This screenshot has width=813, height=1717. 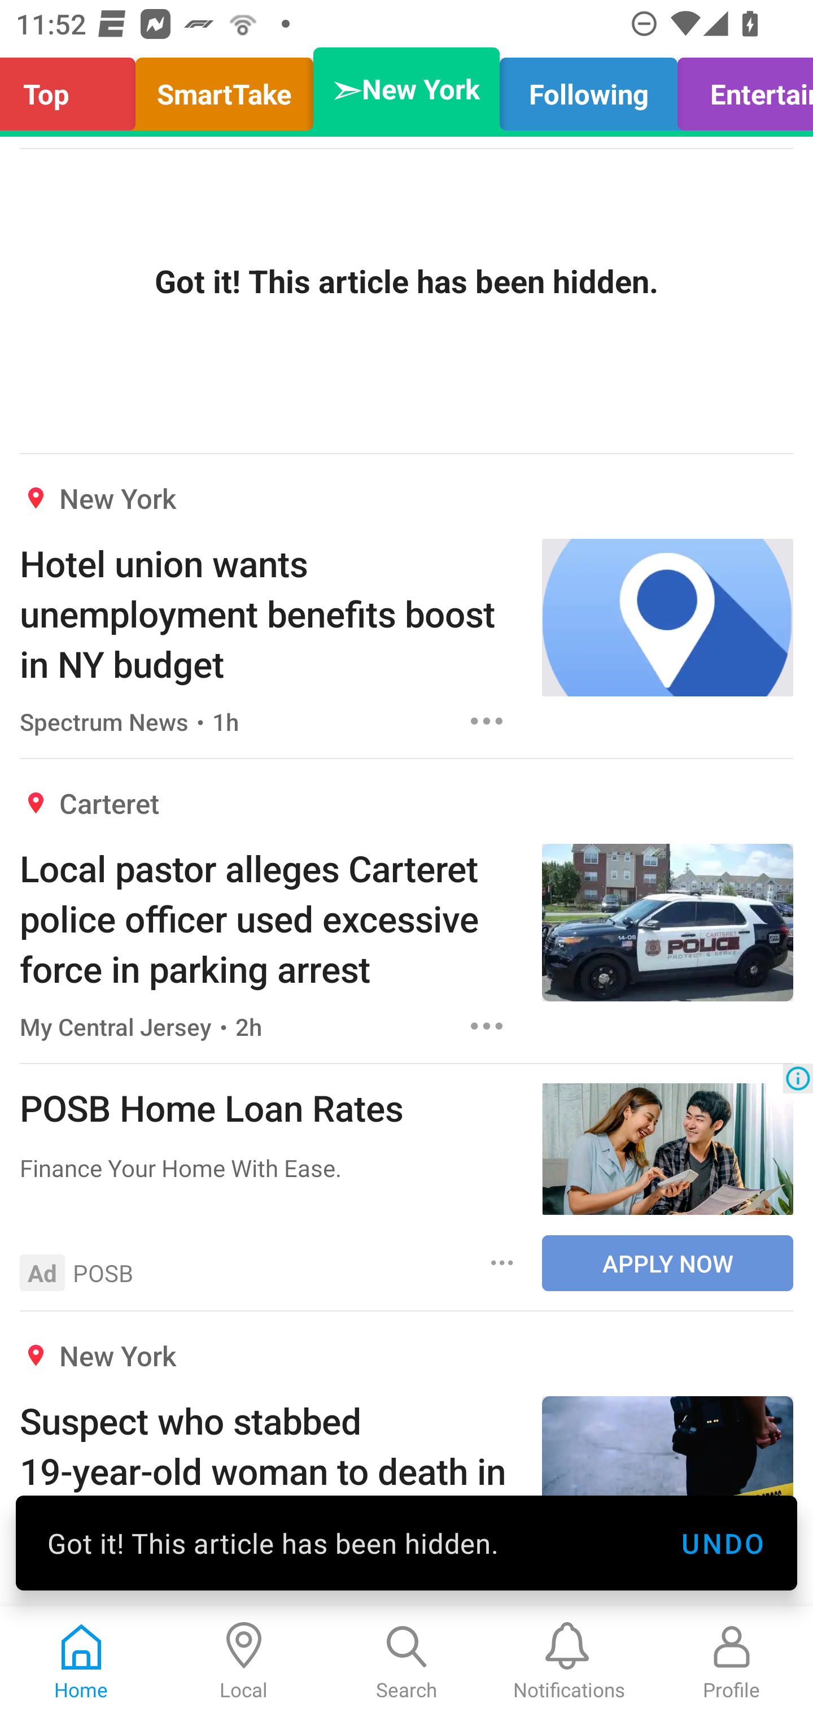 I want to click on Following, so click(x=588, y=89).